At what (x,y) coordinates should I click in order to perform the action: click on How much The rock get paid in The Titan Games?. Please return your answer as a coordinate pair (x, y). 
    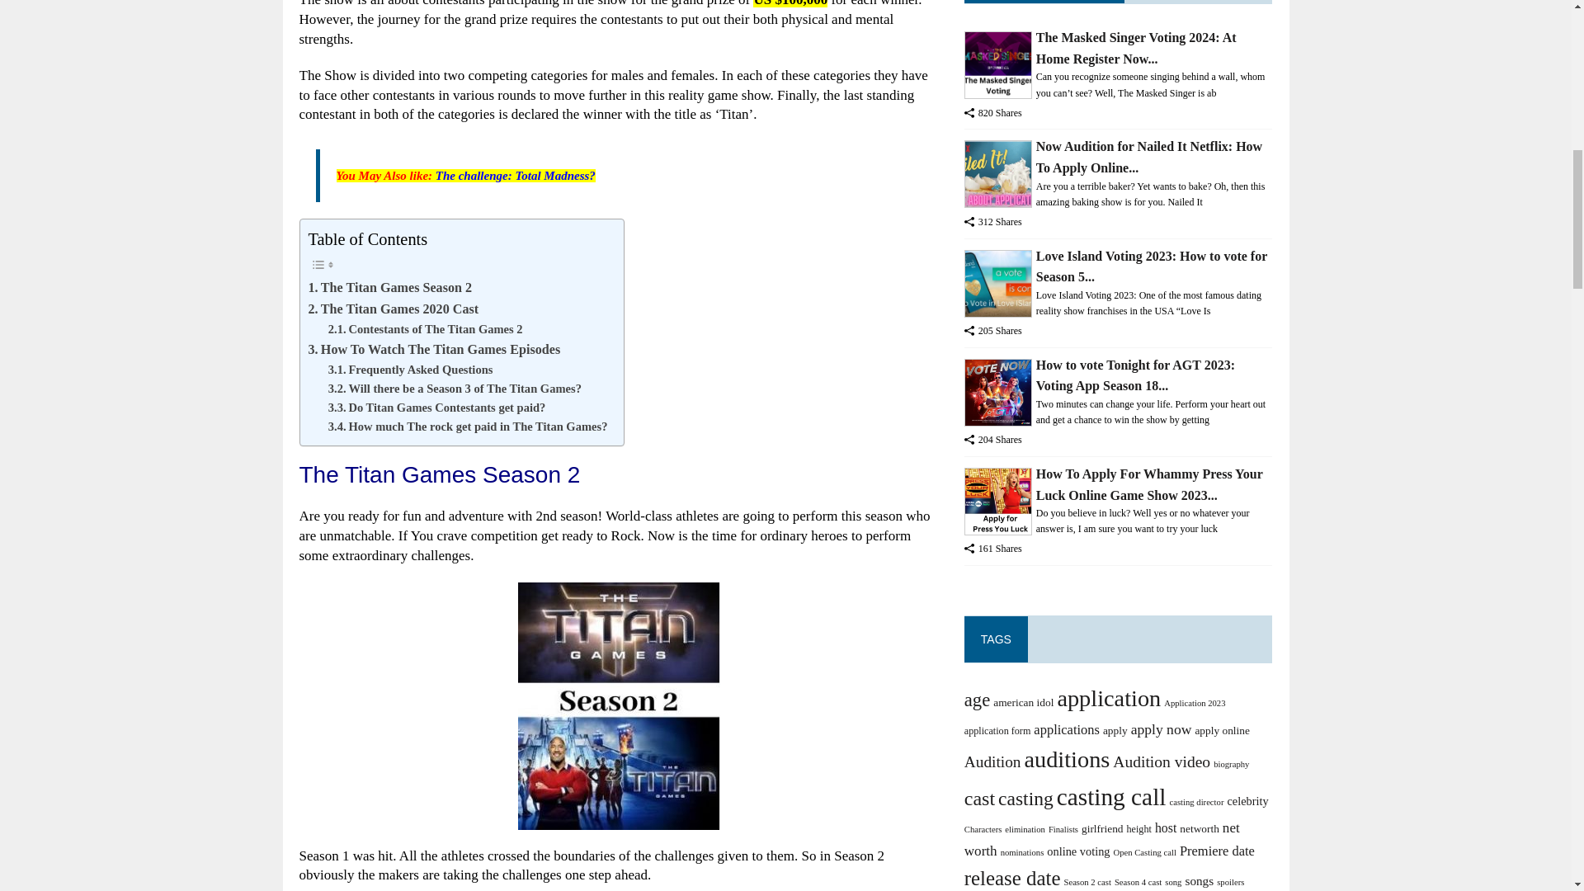
    Looking at the image, I should click on (468, 427).